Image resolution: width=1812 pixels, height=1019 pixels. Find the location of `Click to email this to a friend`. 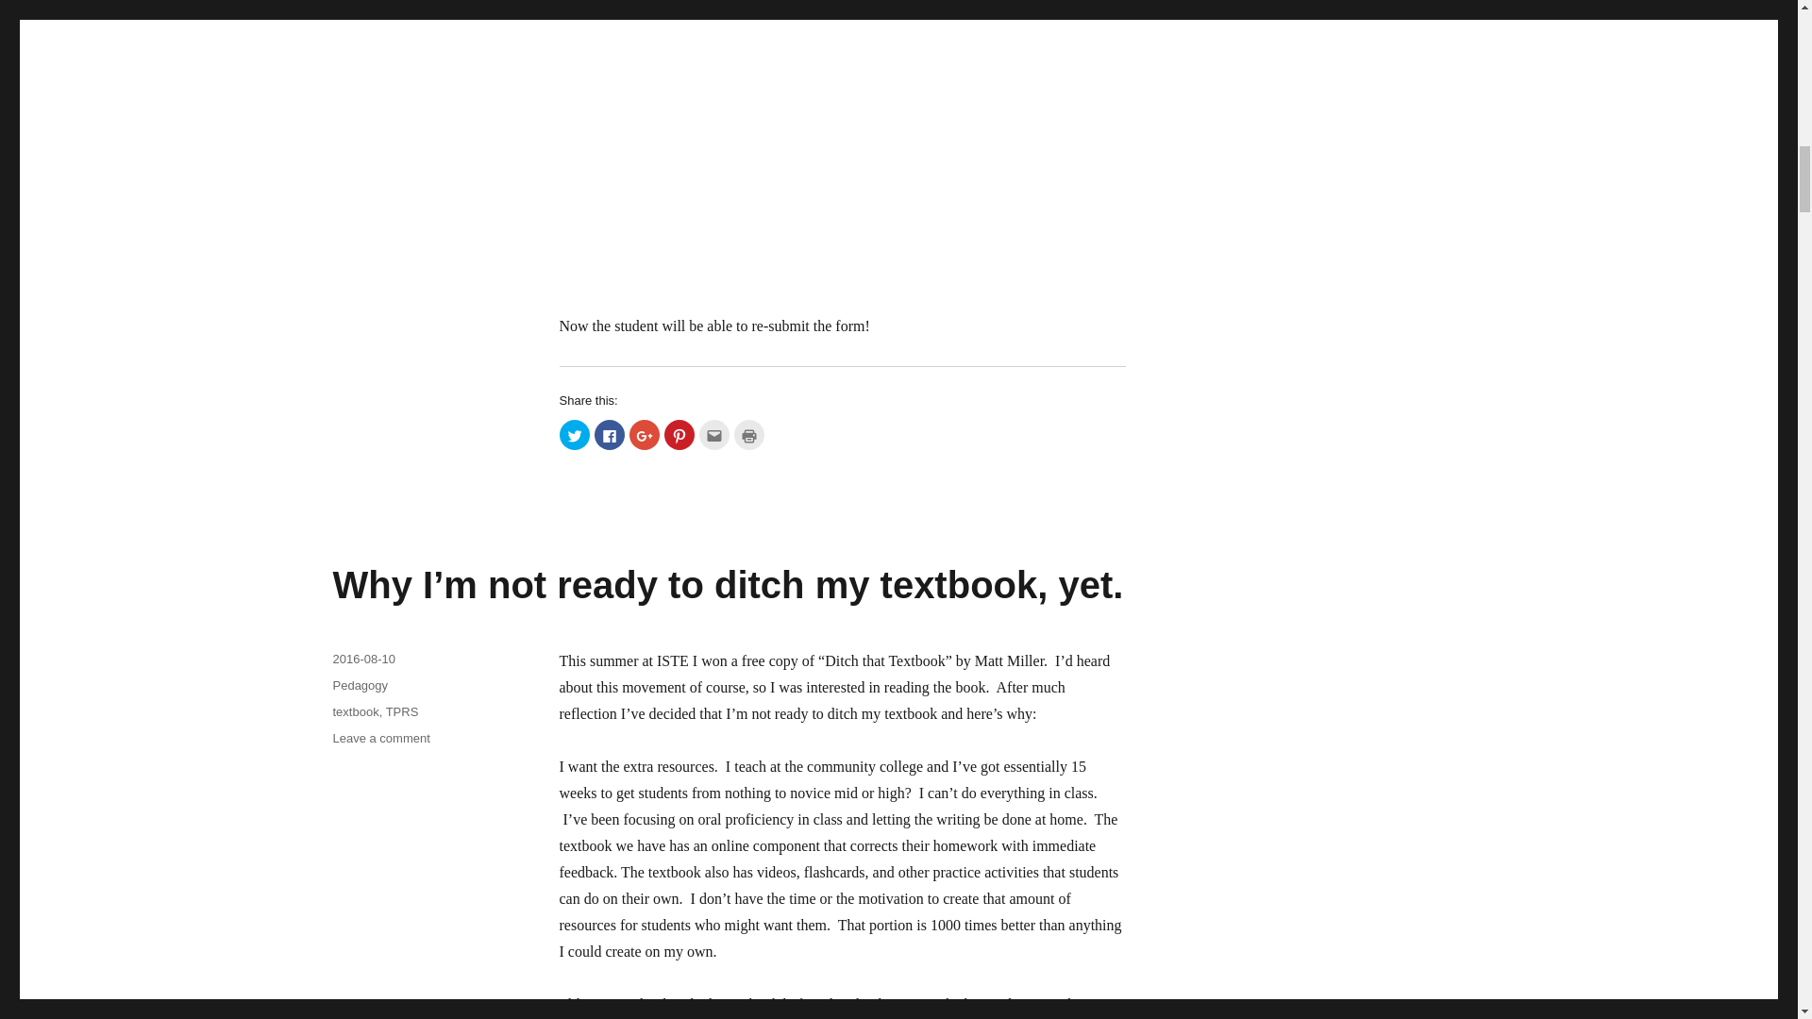

Click to email this to a friend is located at coordinates (713, 434).